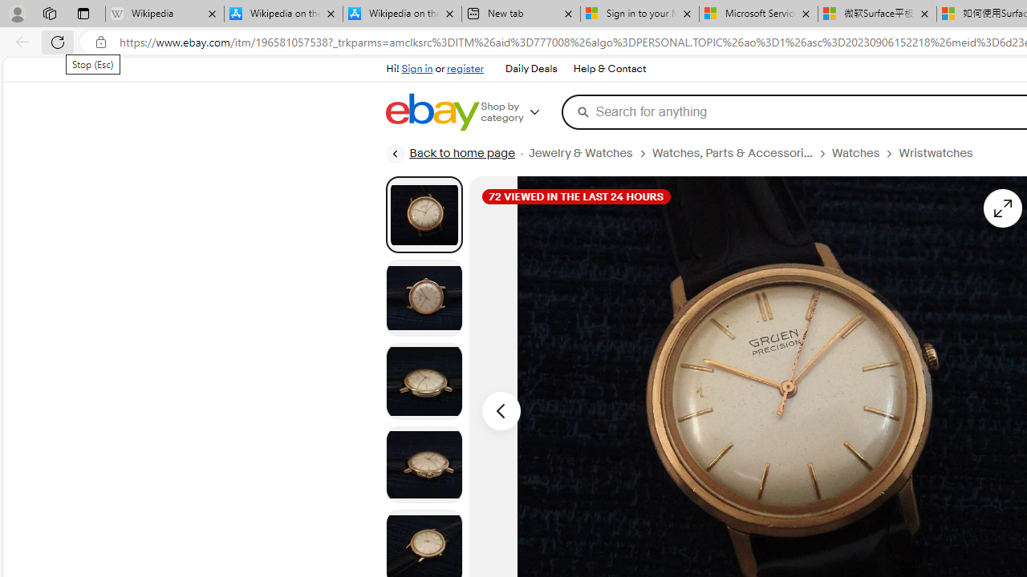  I want to click on Opens image gallery, so click(1001, 208).